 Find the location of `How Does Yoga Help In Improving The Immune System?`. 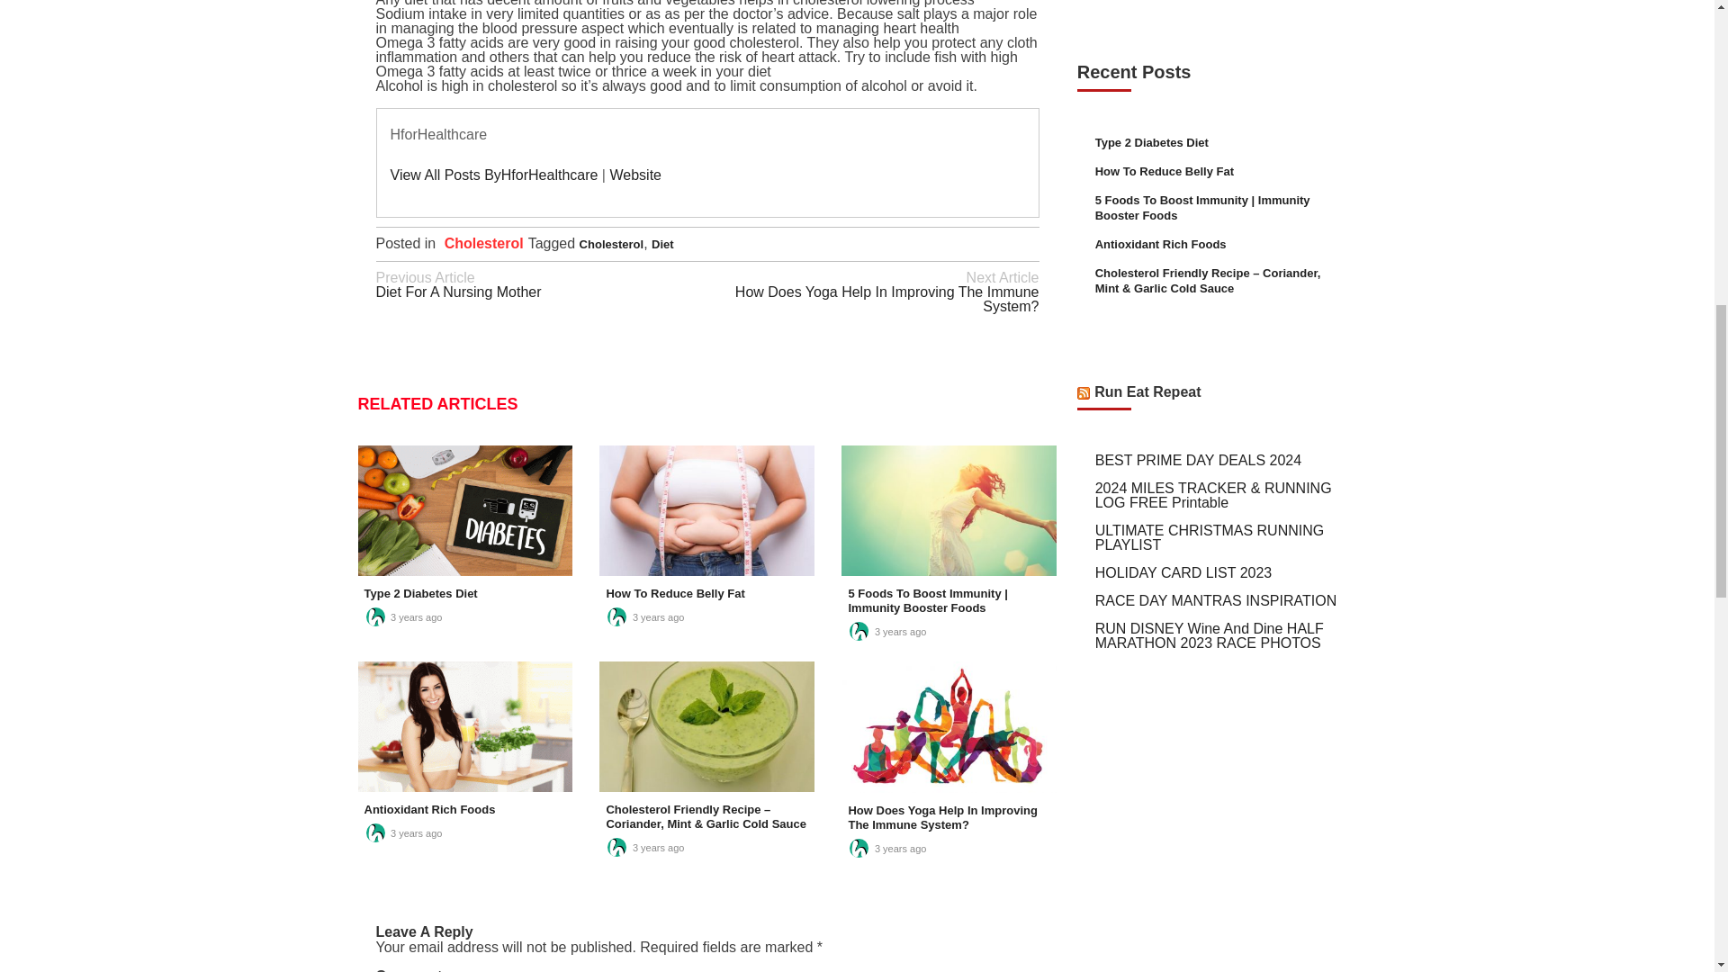

How Does Yoga Help In Improving The Immune System? is located at coordinates (942, 817).